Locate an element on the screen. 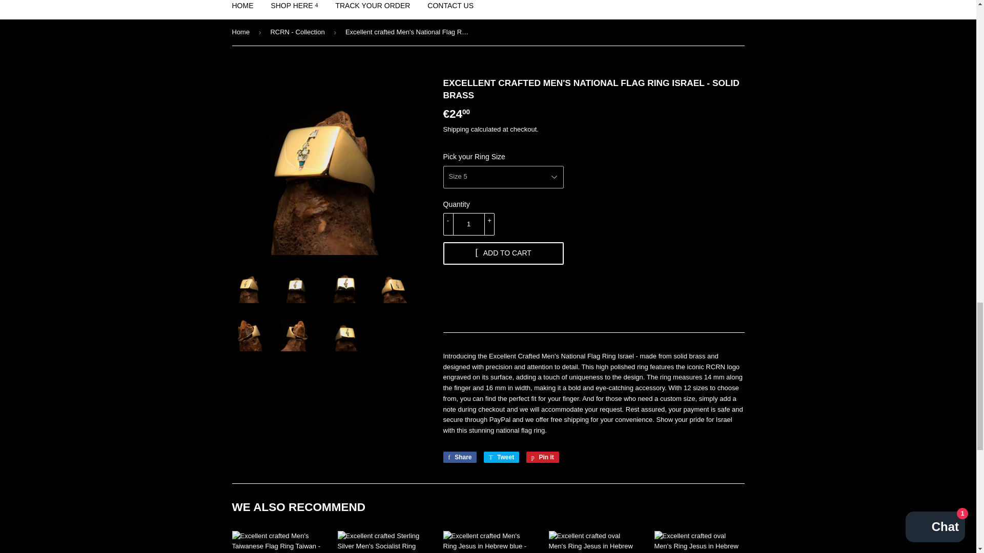 The image size is (984, 553). Pin on Pinterest is located at coordinates (542, 457).